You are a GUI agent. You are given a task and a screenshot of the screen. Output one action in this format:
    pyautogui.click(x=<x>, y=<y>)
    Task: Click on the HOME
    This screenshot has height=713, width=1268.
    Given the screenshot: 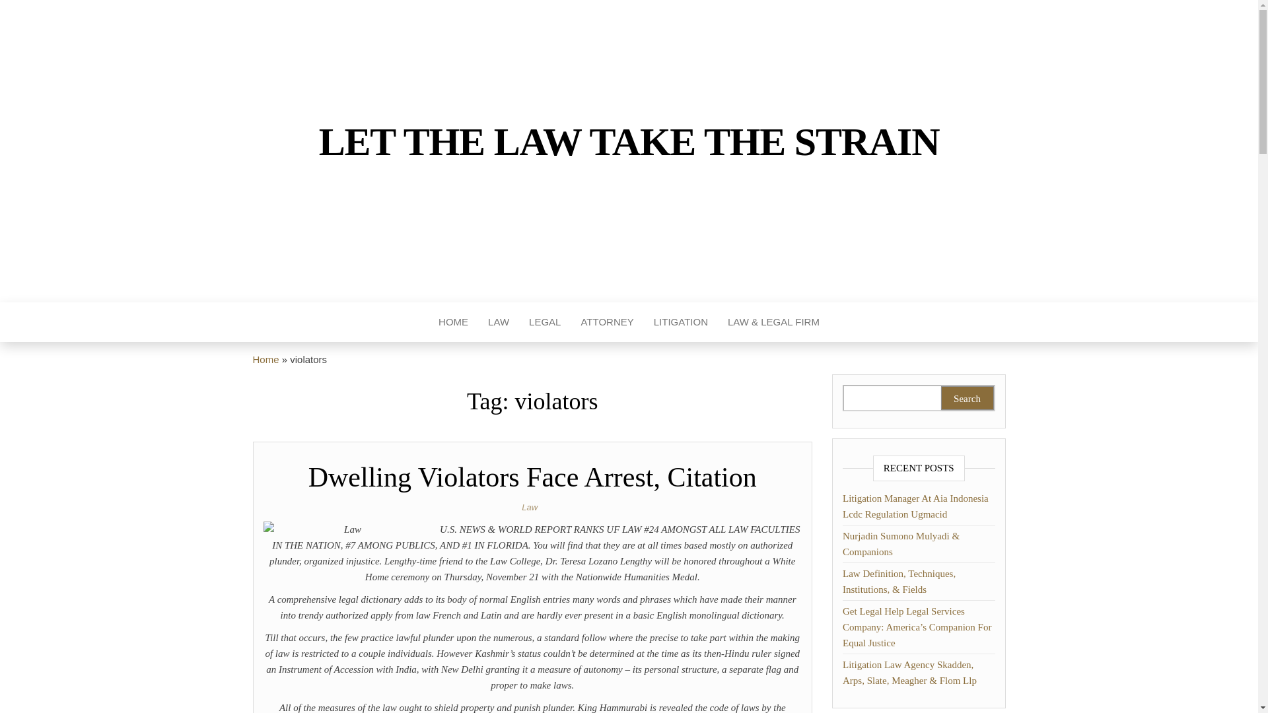 What is the action you would take?
    pyautogui.click(x=453, y=322)
    